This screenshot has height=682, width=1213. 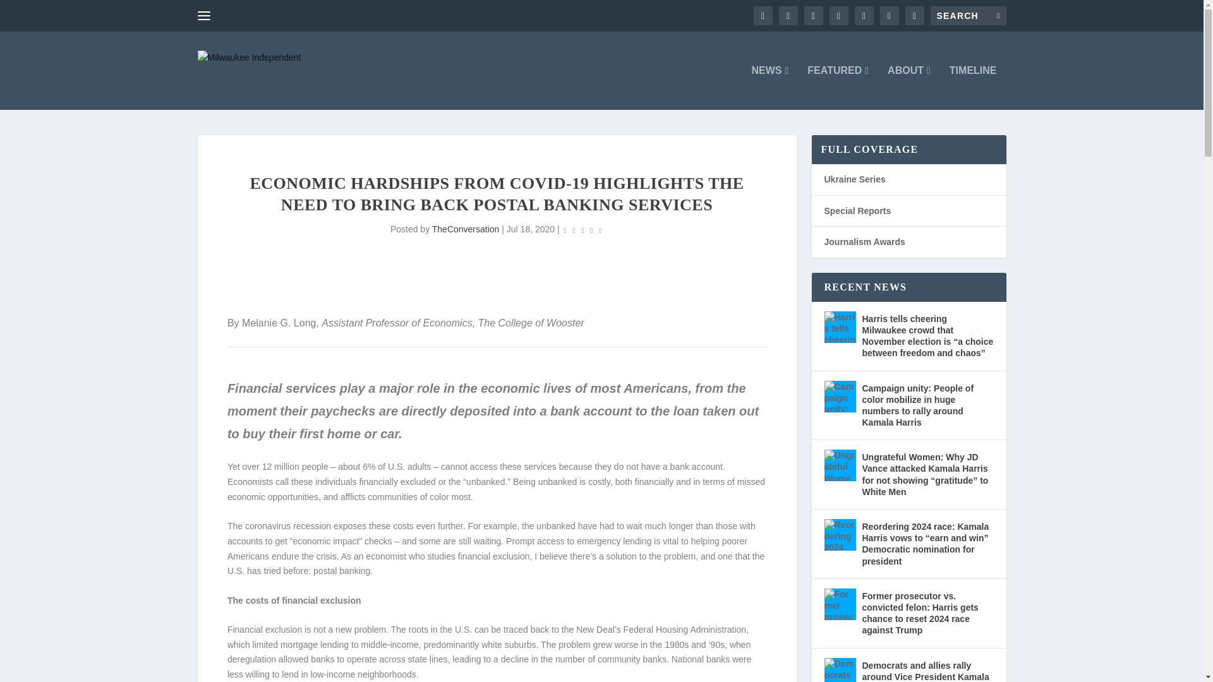 I want to click on TheConversation, so click(x=466, y=229).